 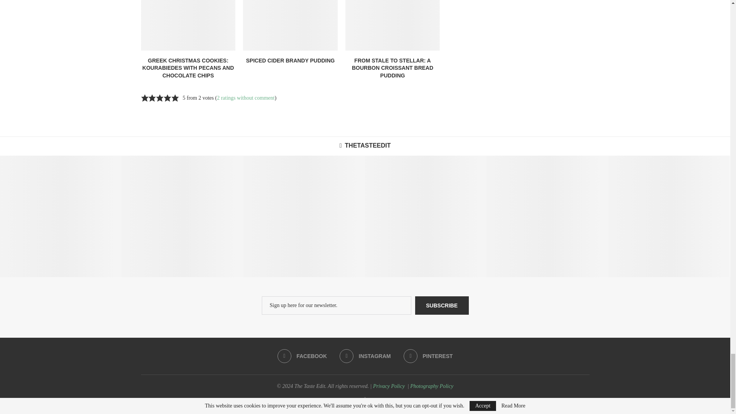 I want to click on Spiced Cider Brandy Pudding, so click(x=290, y=25).